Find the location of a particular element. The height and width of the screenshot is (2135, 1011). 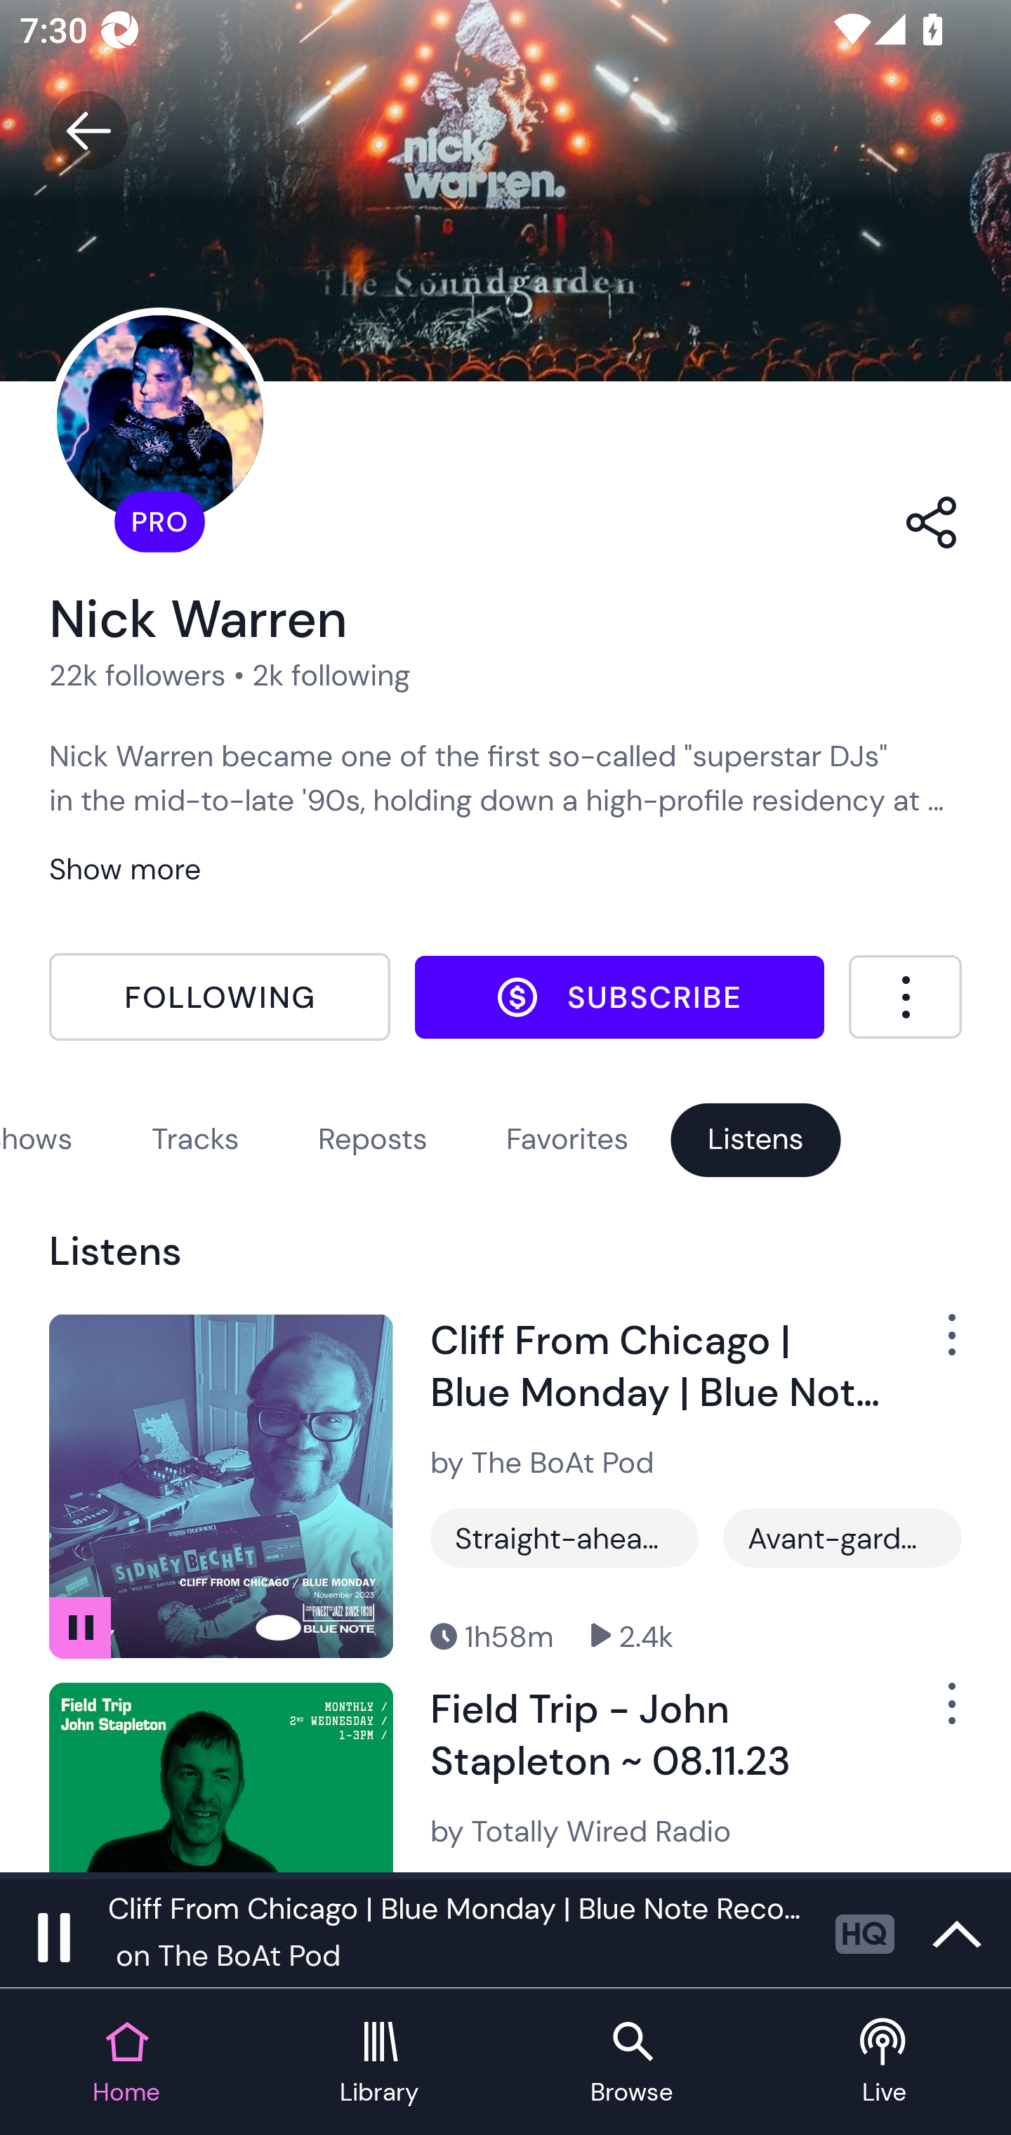

Shows is located at coordinates (37, 1138).